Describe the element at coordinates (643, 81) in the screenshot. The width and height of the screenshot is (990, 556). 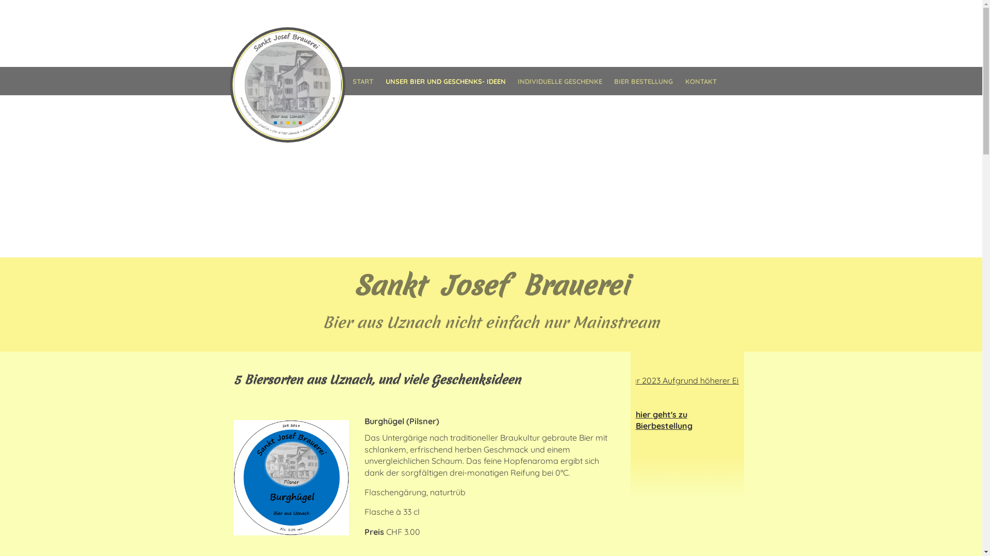
I see `BIER BESTELLUNG` at that location.